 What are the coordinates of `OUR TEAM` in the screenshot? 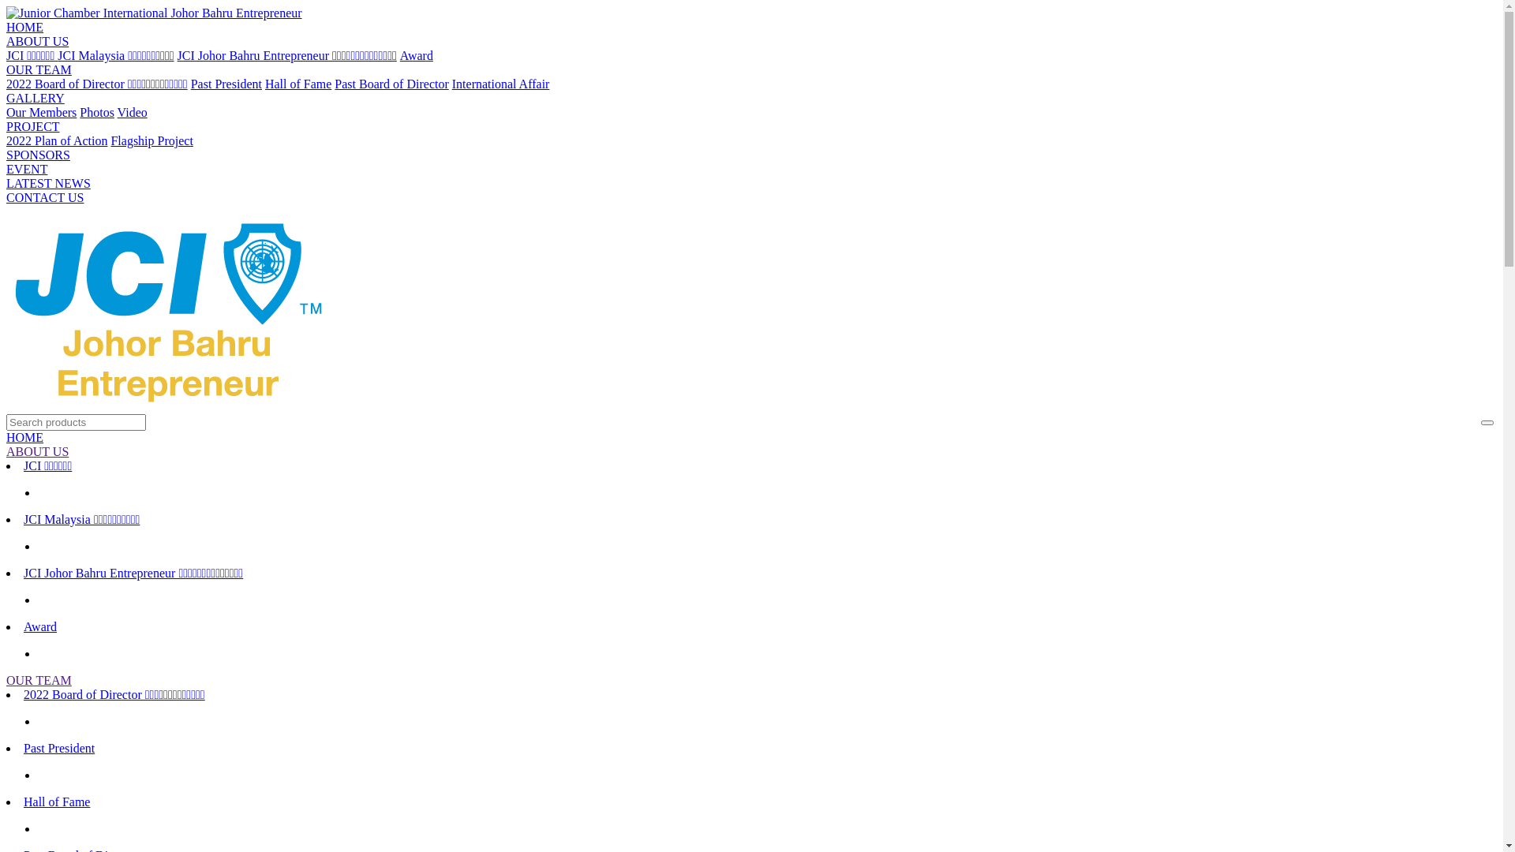 It's located at (751, 681).